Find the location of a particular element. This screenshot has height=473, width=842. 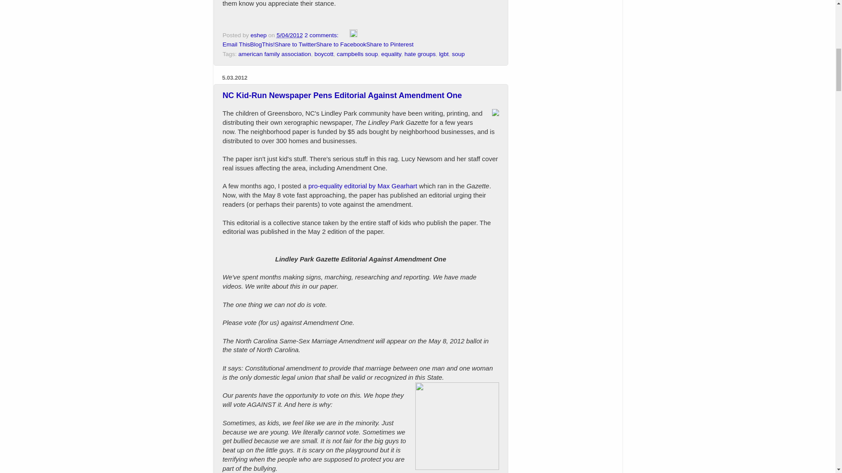

campbells soup is located at coordinates (357, 53).